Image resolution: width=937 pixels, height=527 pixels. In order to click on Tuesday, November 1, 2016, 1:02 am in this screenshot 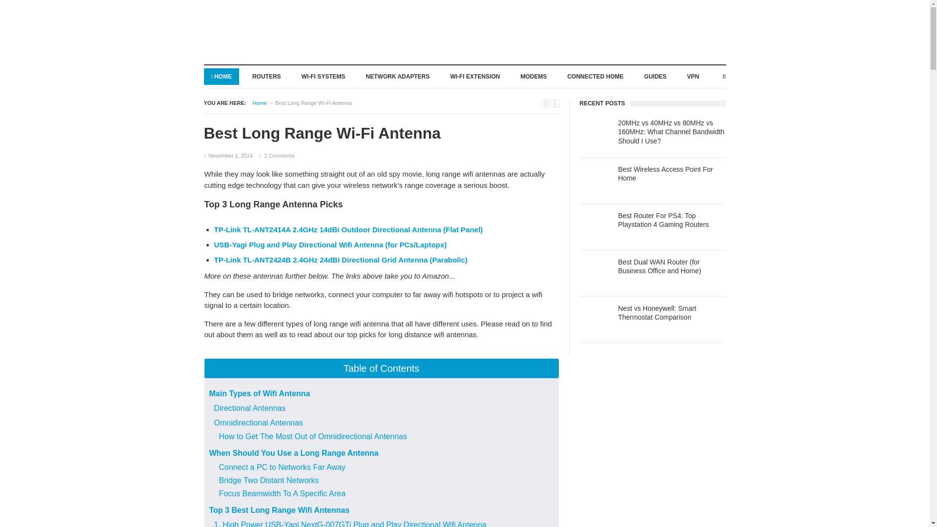, I will do `click(231, 156)`.